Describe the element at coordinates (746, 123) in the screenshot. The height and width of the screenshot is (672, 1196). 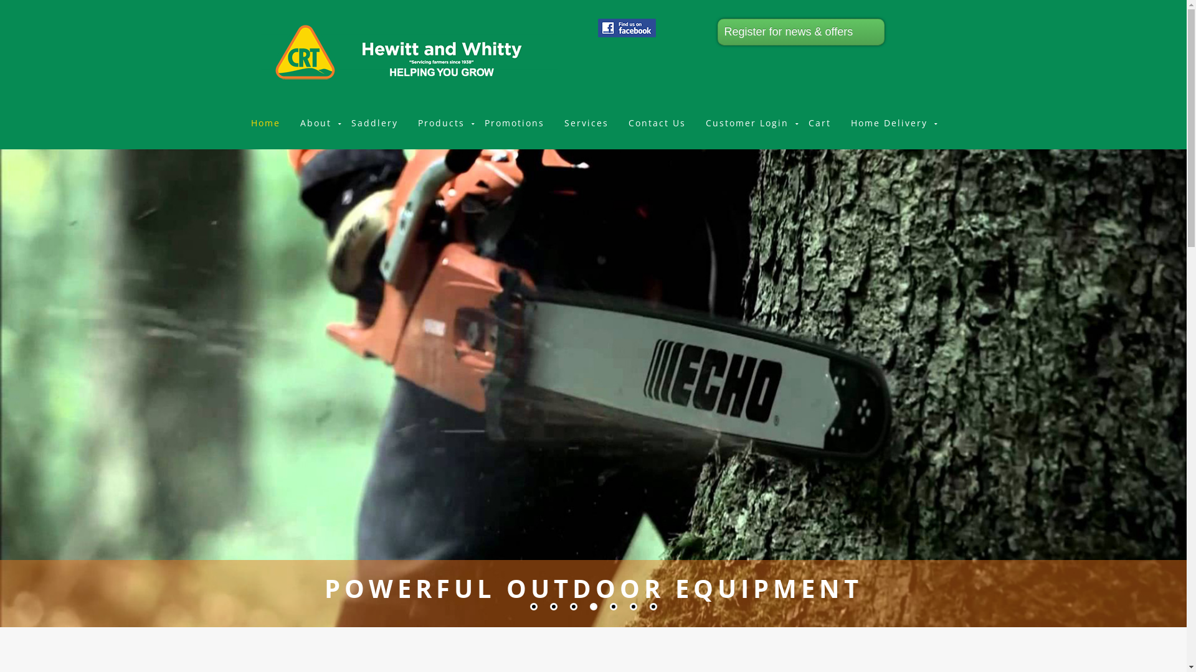
I see `Customer Login` at that location.